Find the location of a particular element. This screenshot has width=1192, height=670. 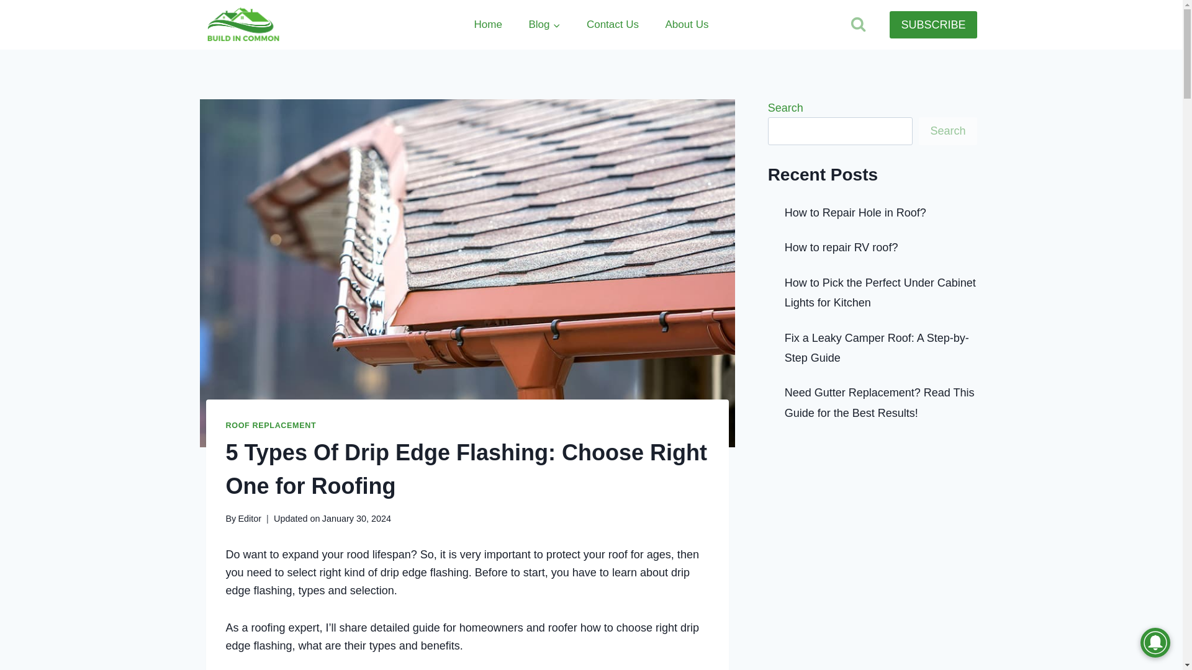

Home is located at coordinates (487, 25).